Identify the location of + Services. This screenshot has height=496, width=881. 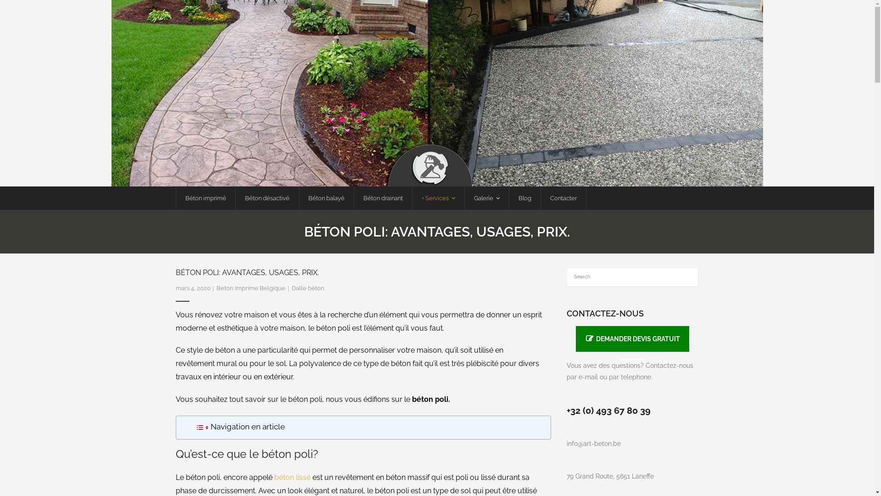
(438, 198).